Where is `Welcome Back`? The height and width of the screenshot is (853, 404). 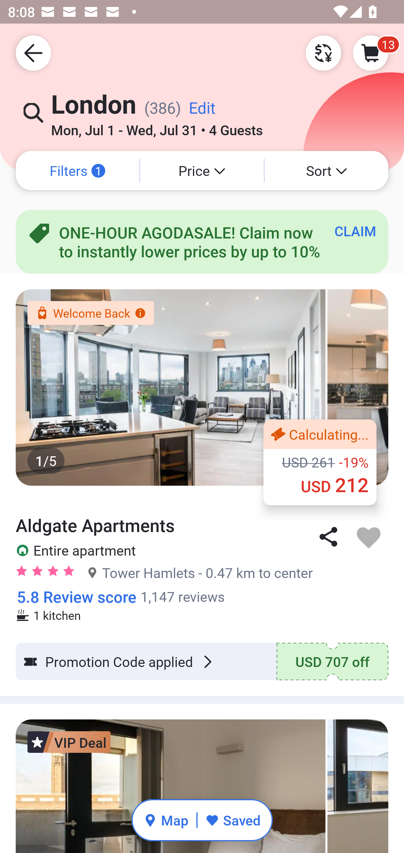
Welcome Back is located at coordinates (90, 313).